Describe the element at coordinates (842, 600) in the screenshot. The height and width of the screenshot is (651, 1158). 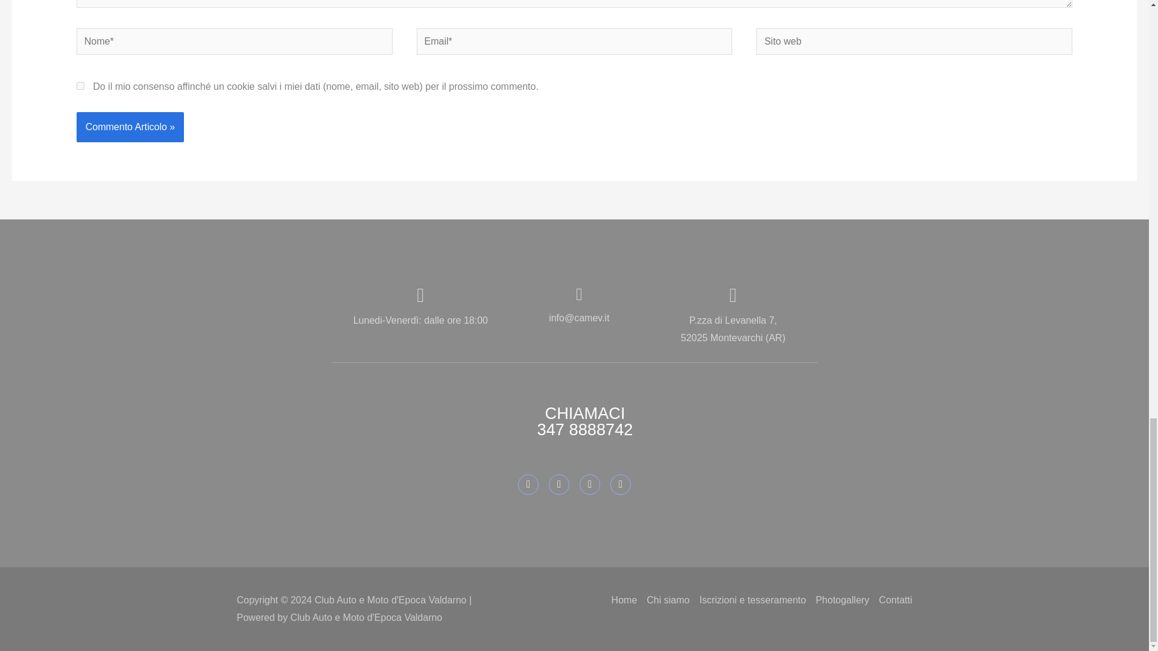
I see `Photogallery` at that location.